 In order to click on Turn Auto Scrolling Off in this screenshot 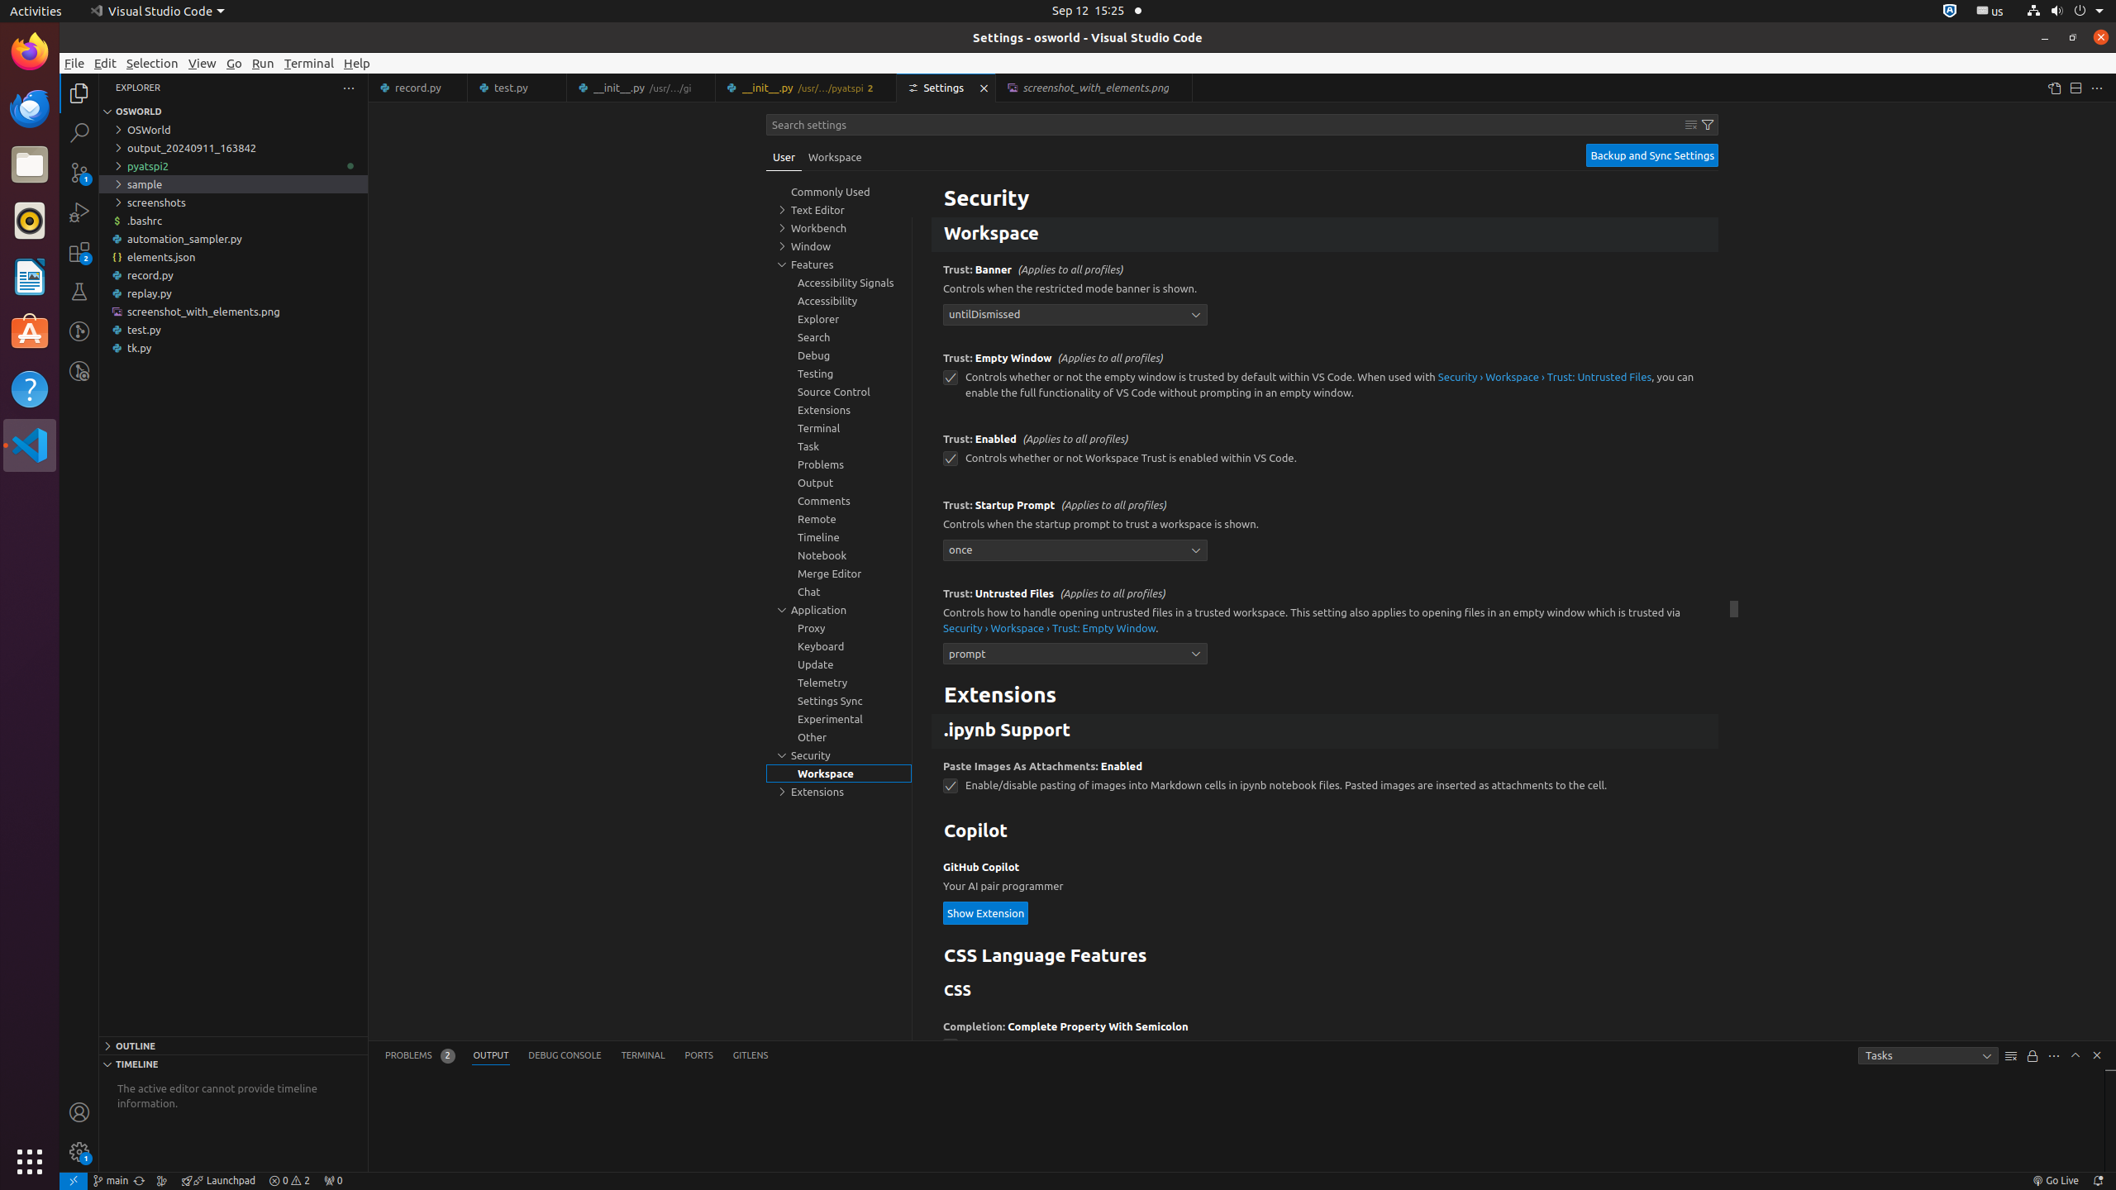, I will do `click(2033, 1056)`.